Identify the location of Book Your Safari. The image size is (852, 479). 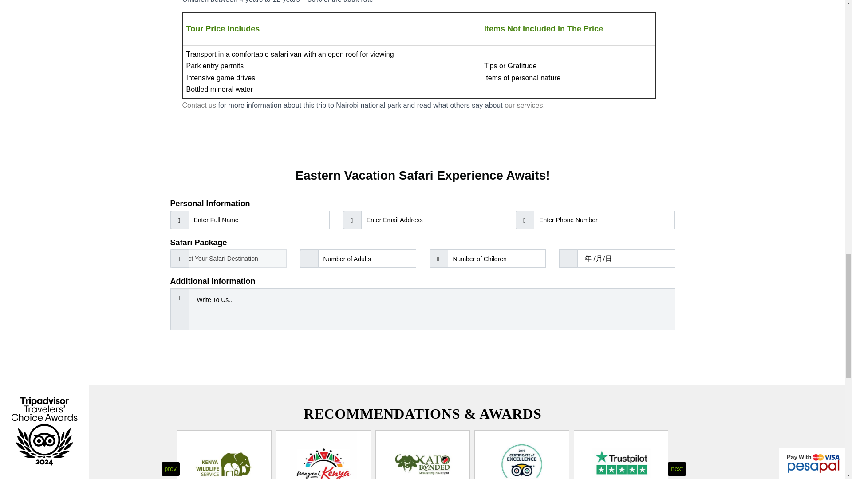
(422, 353).